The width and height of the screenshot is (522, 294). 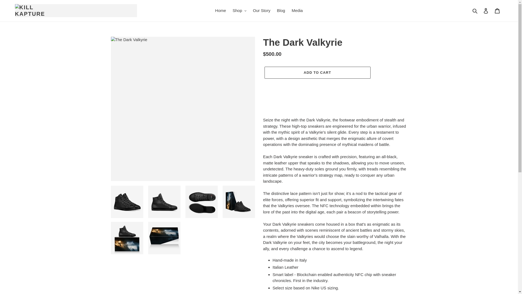 I want to click on Search, so click(x=475, y=11).